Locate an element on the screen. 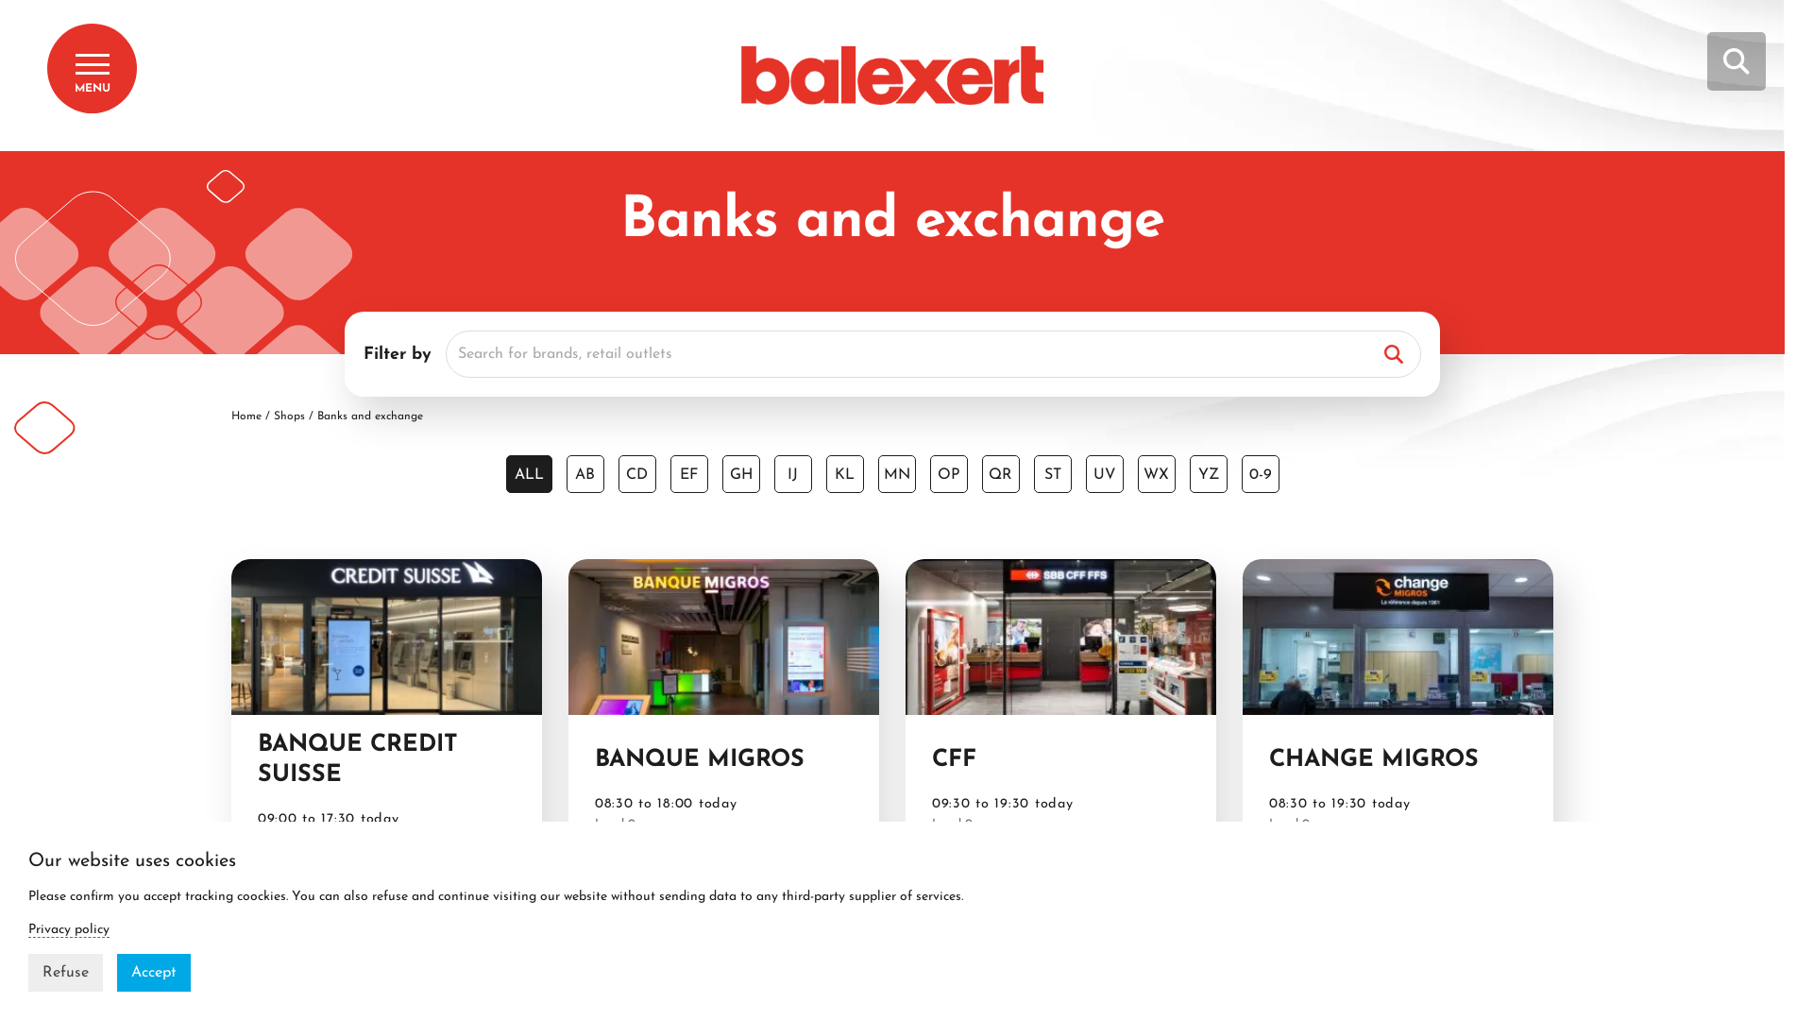 The image size is (1813, 1020). YZ is located at coordinates (1209, 474).